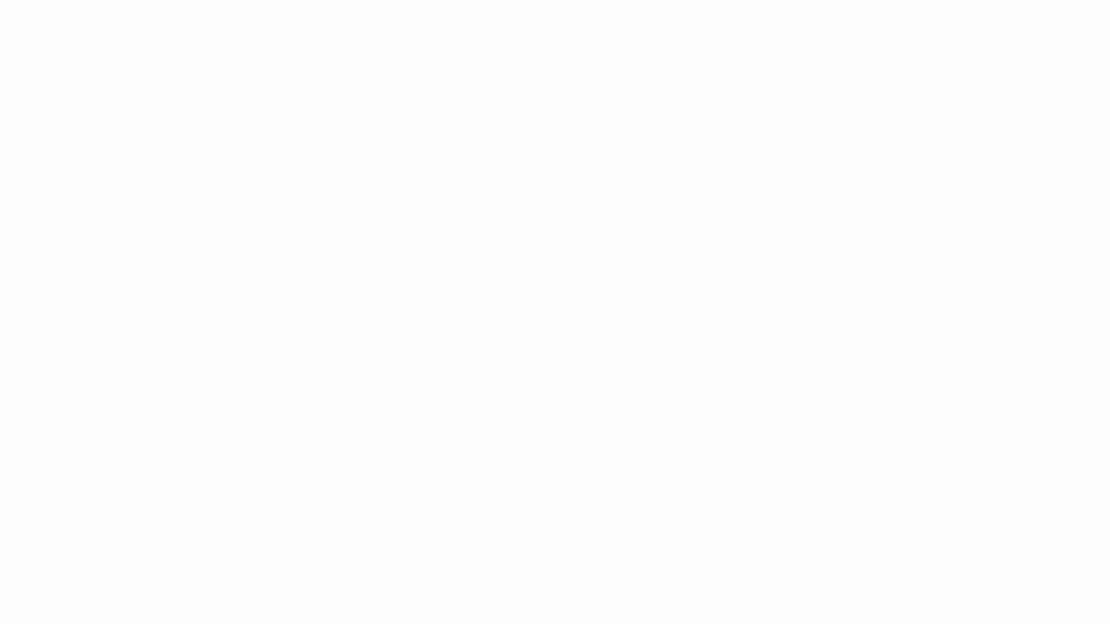 The height and width of the screenshot is (624, 1110). I want to click on Increase Decimal, so click(725, 104).